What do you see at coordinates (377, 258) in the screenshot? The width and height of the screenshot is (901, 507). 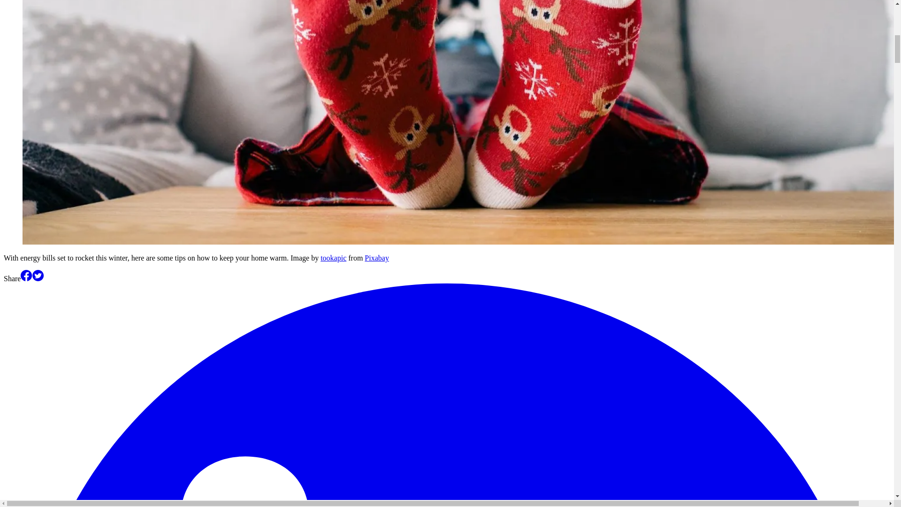 I see `Pixabay` at bounding box center [377, 258].